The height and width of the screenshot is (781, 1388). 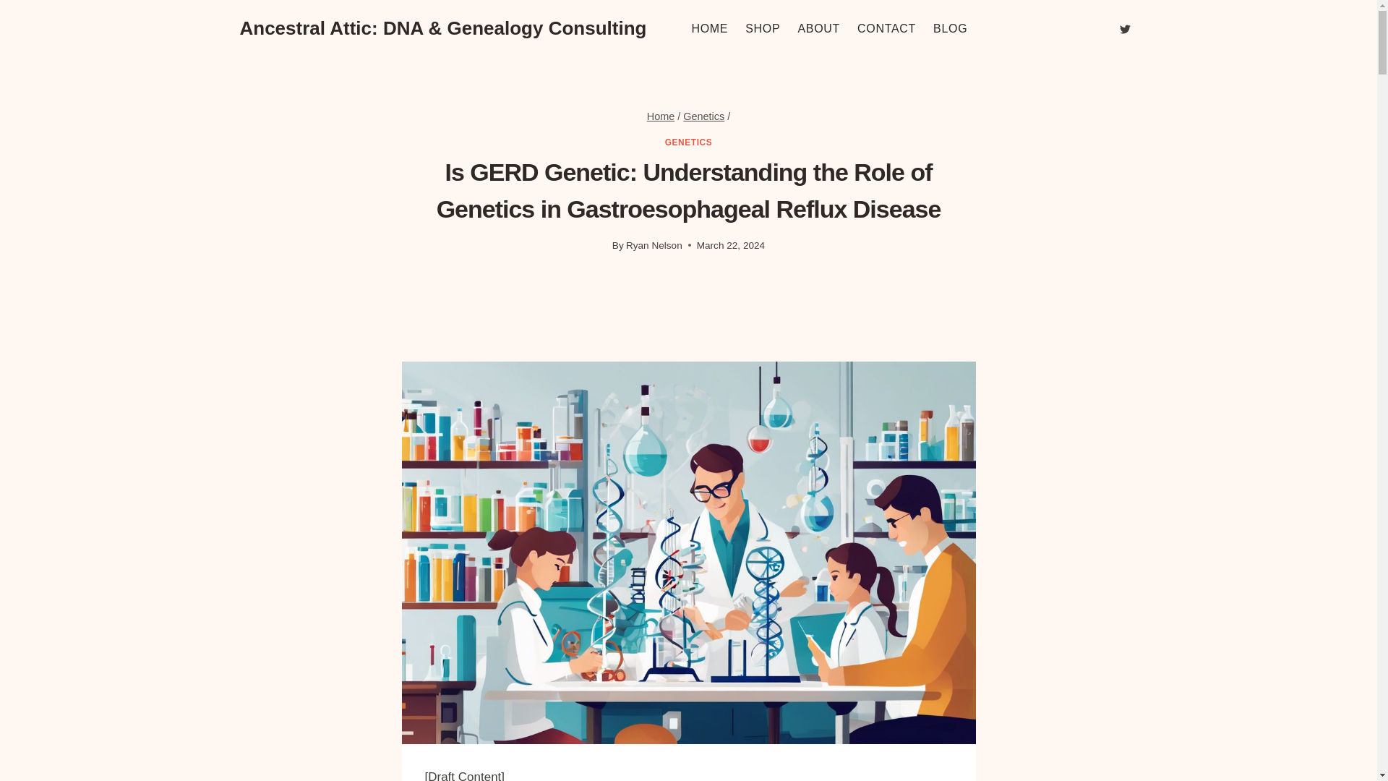 What do you see at coordinates (661, 116) in the screenshot?
I see `Home` at bounding box center [661, 116].